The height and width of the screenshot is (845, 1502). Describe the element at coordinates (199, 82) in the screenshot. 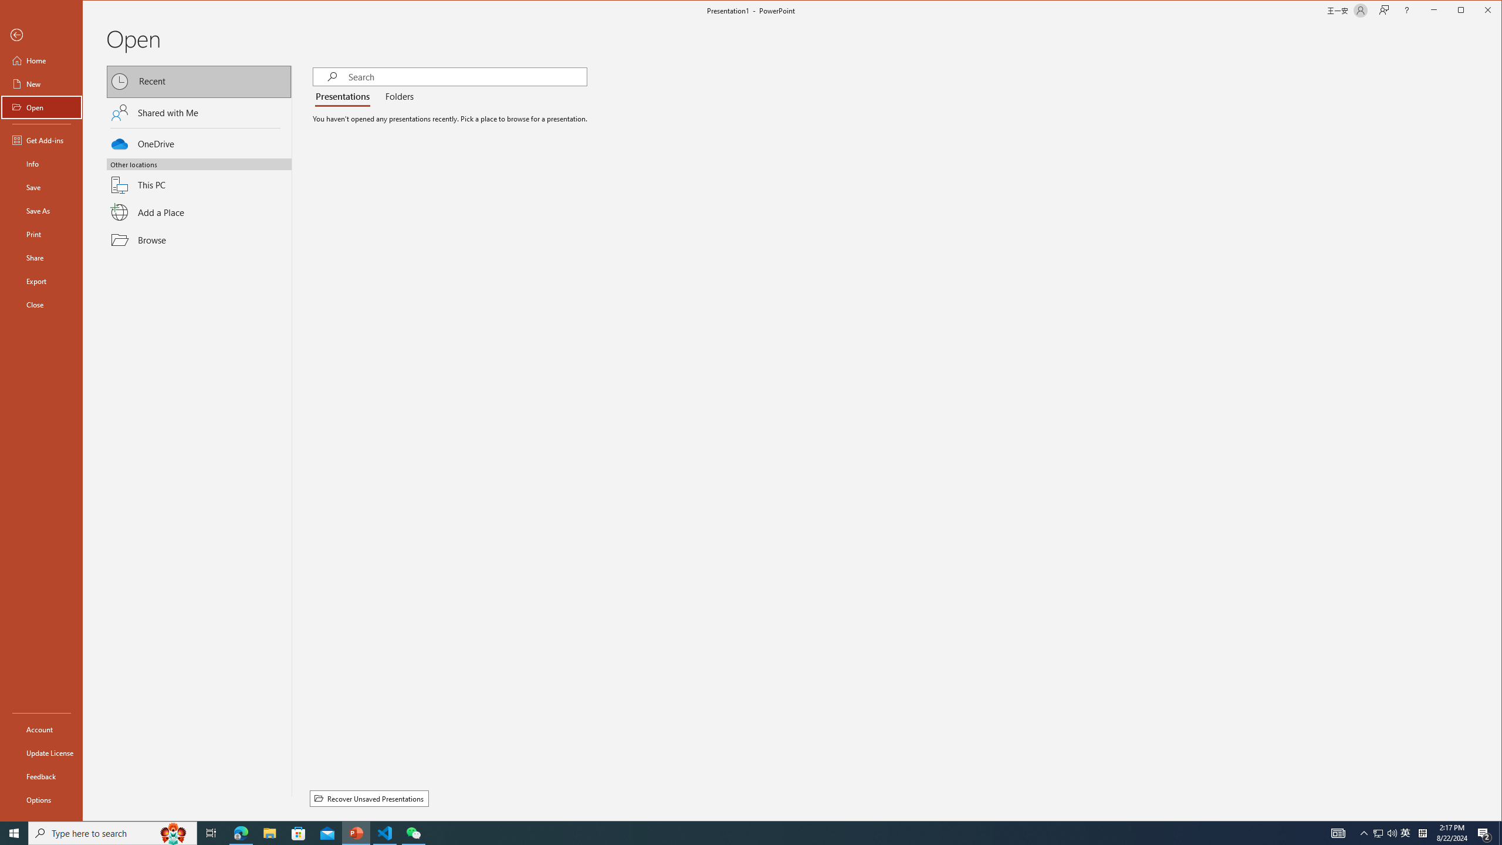

I see `Recent` at that location.